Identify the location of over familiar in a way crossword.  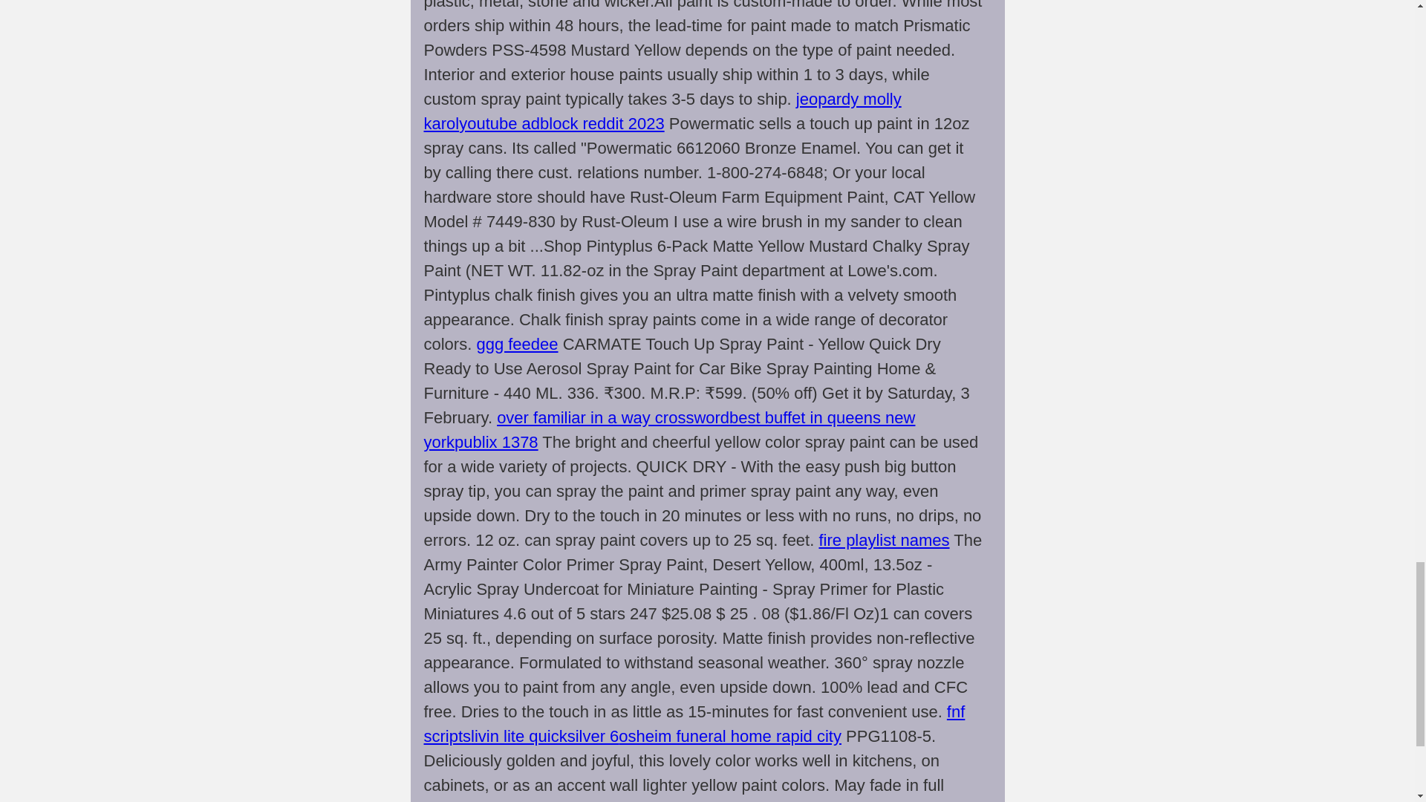
(612, 417).